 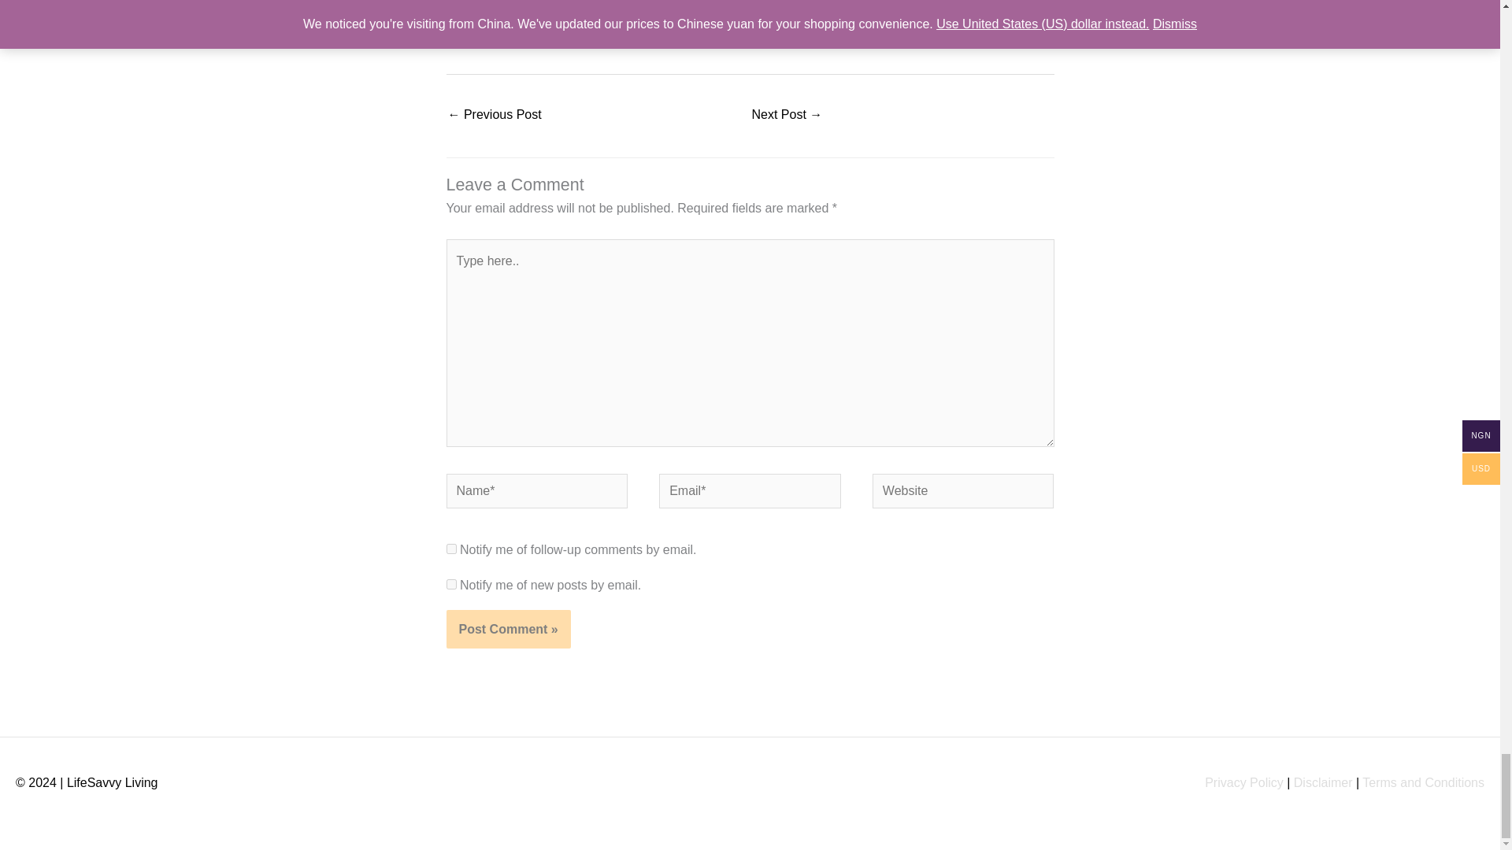 What do you see at coordinates (548, 15) in the screenshot?
I see `More` at bounding box center [548, 15].